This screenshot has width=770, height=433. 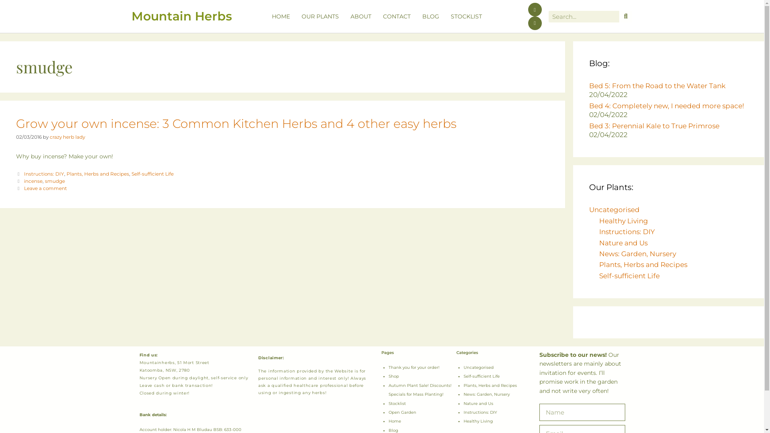 I want to click on crazy herb lady, so click(x=67, y=137).